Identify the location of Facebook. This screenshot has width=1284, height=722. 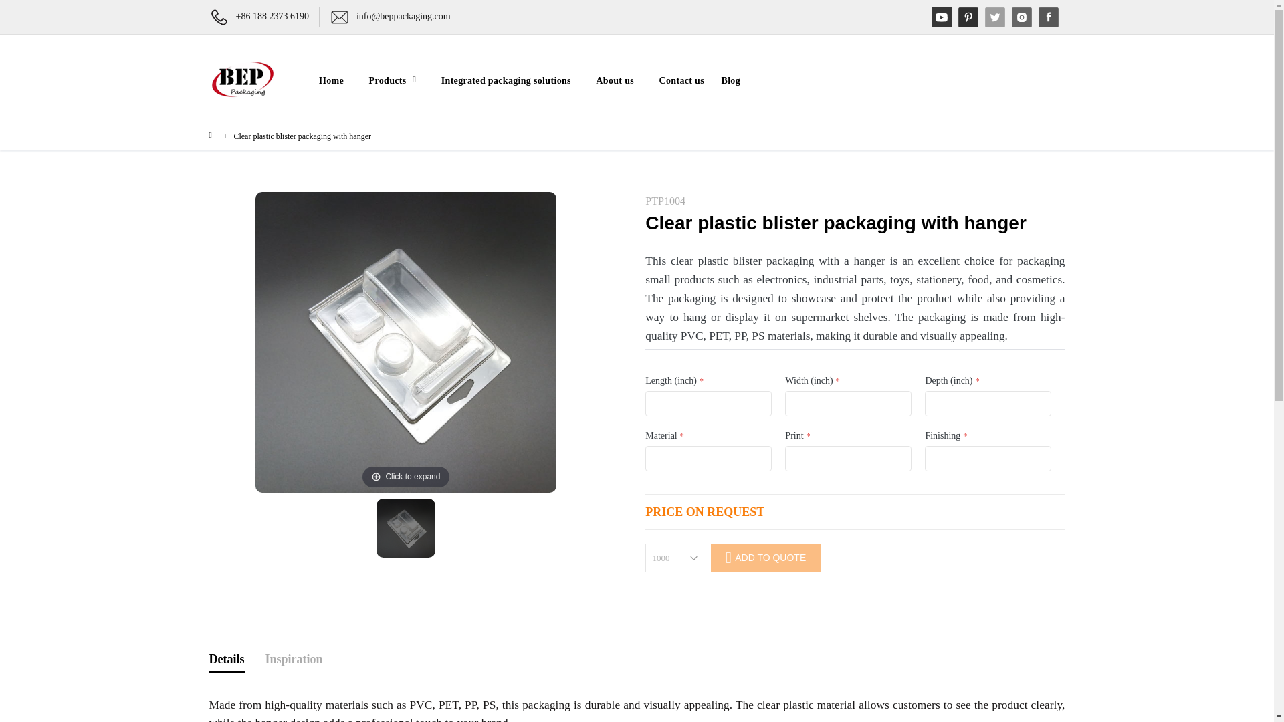
(1047, 17).